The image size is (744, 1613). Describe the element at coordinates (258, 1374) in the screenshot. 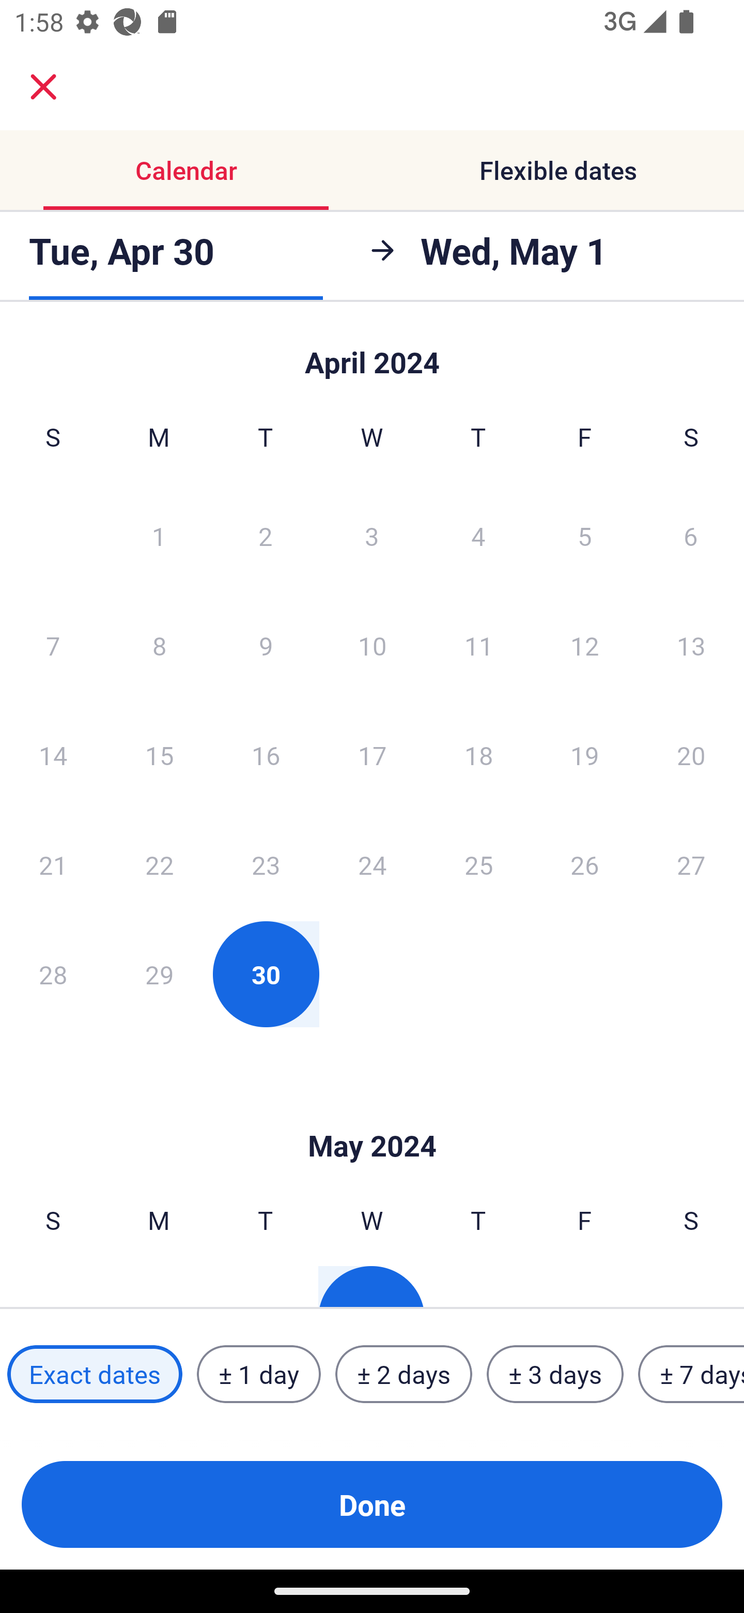

I see `± 1 day` at that location.